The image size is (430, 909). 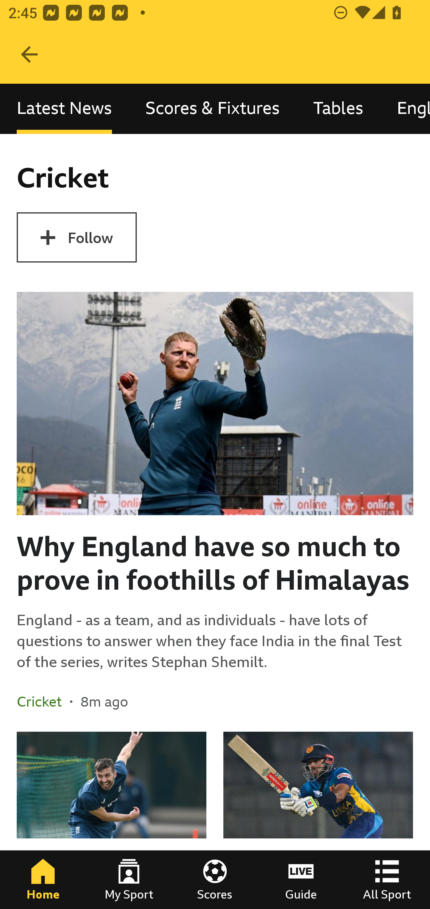 What do you see at coordinates (213, 108) in the screenshot?
I see `Scores & Fixtures` at bounding box center [213, 108].